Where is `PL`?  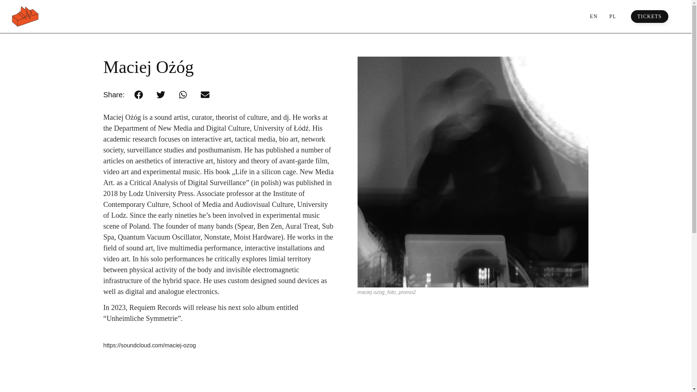 PL is located at coordinates (612, 16).